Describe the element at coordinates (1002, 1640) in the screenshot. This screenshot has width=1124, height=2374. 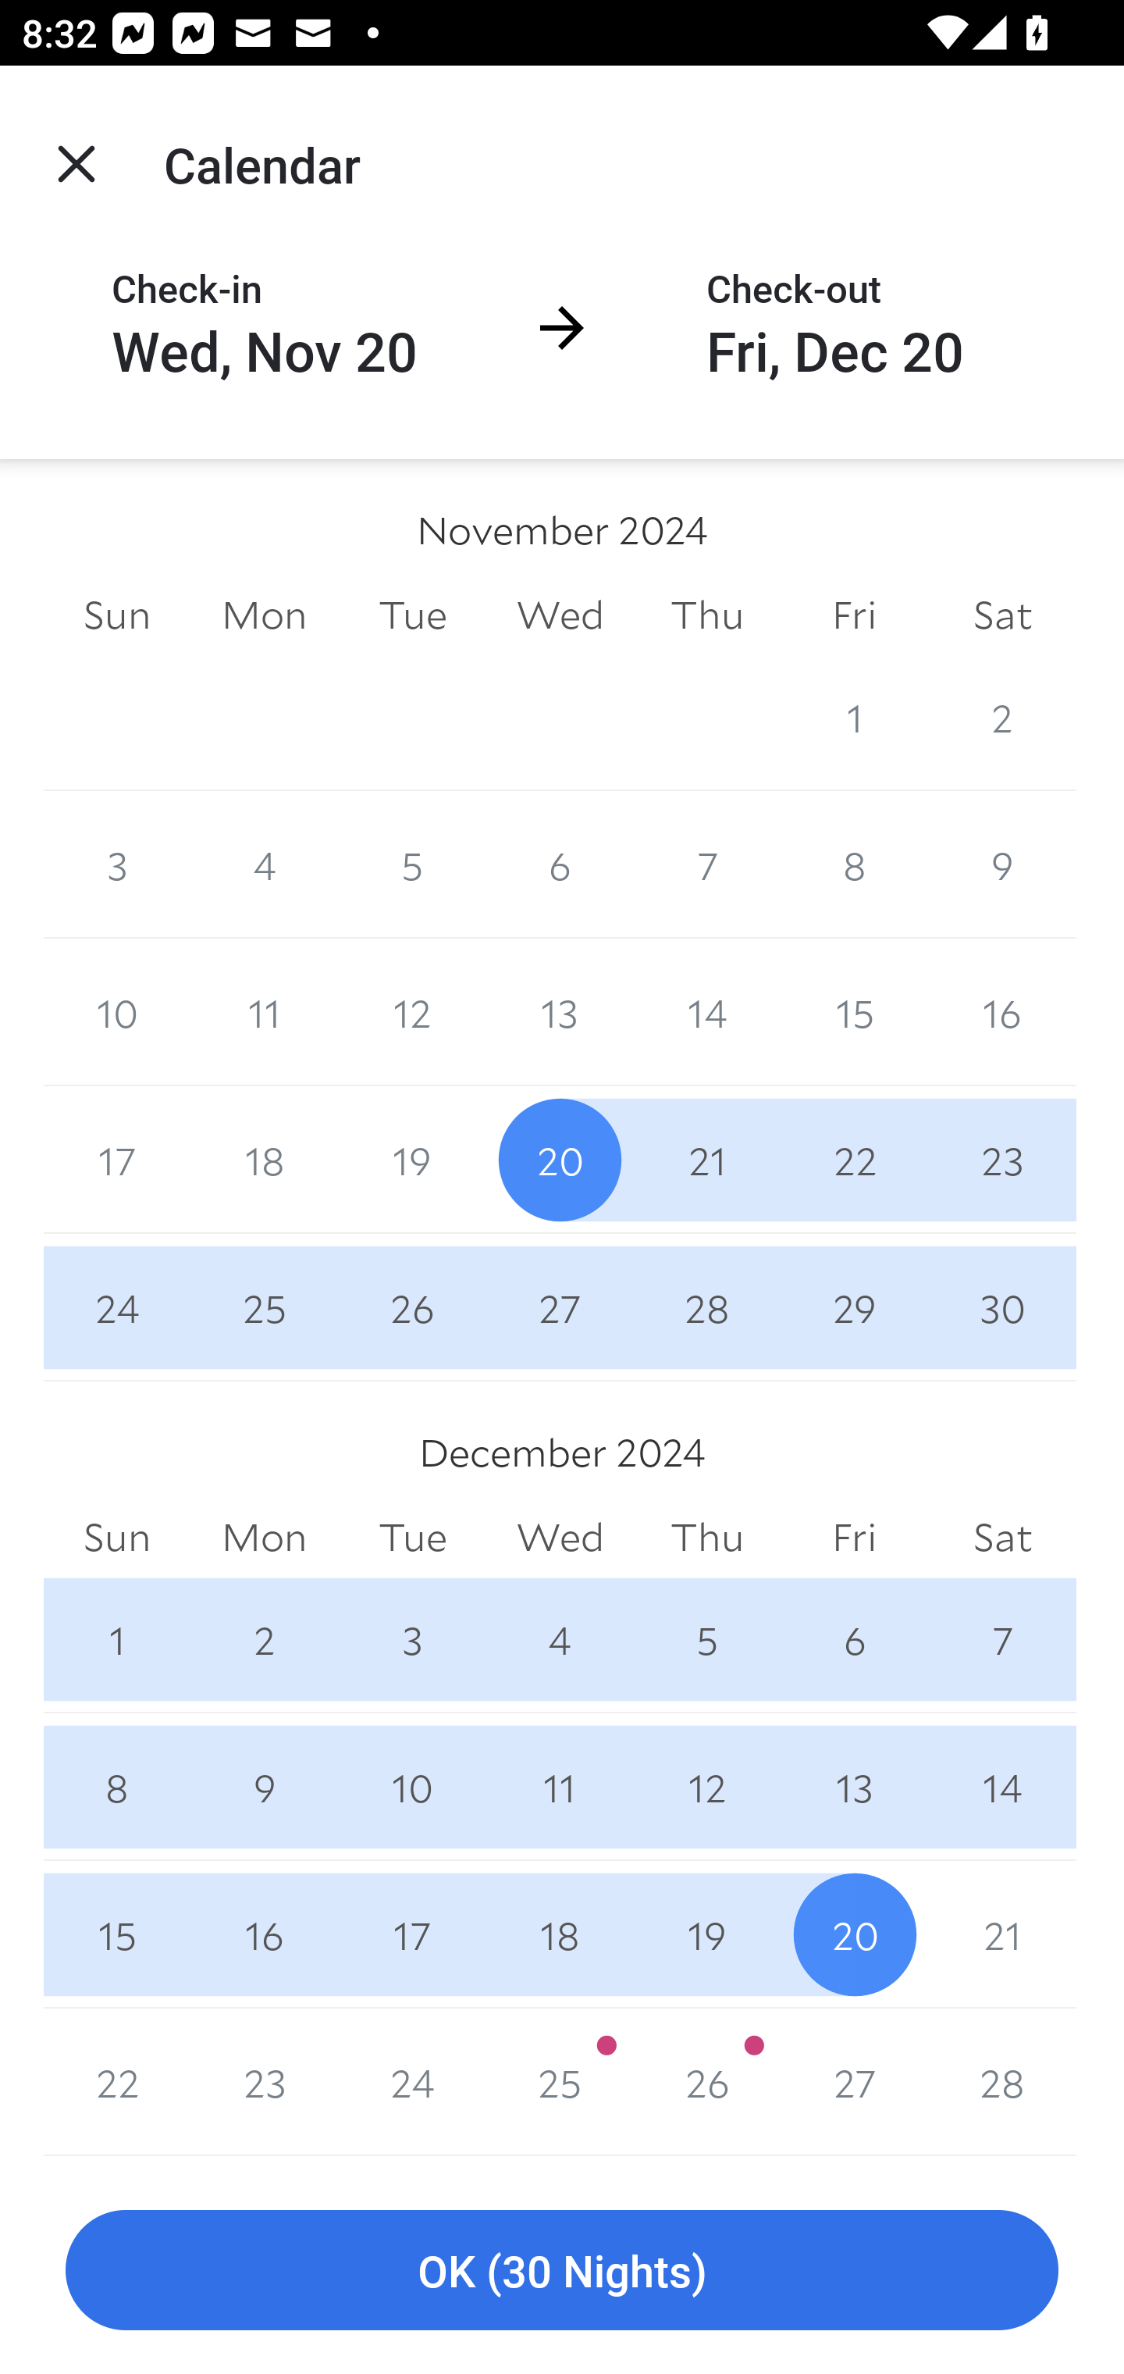
I see `7 7 December 2024` at that location.